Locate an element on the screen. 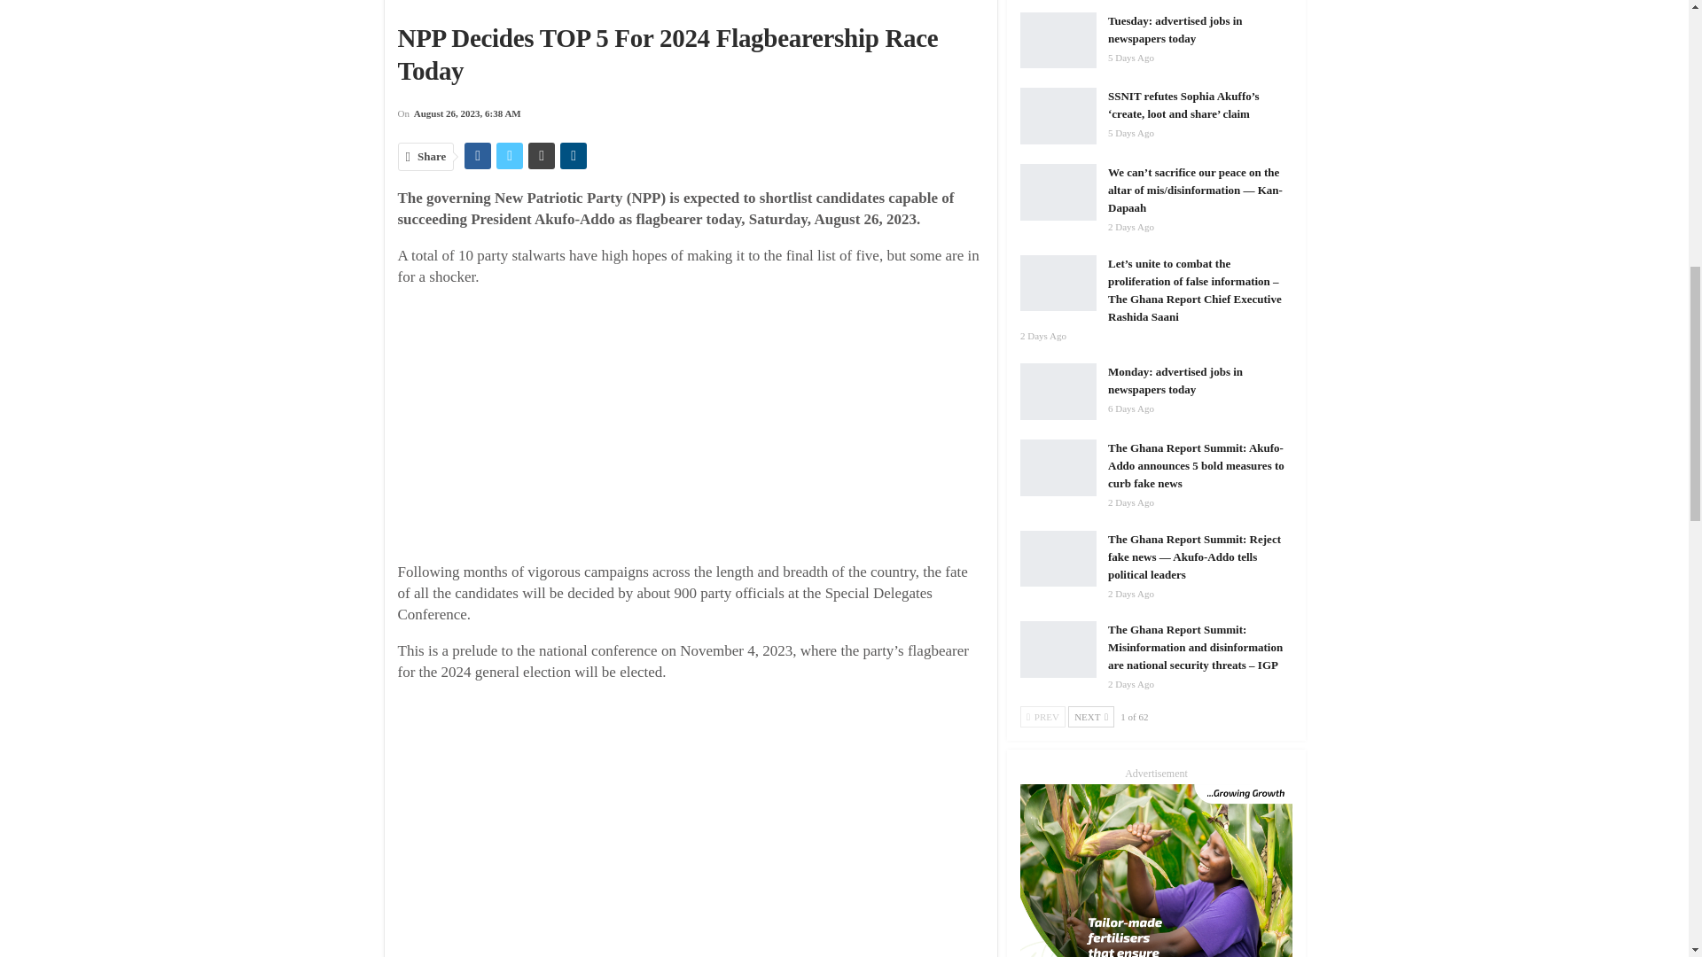 The image size is (1702, 957). Advertisement is located at coordinates (704, 427).